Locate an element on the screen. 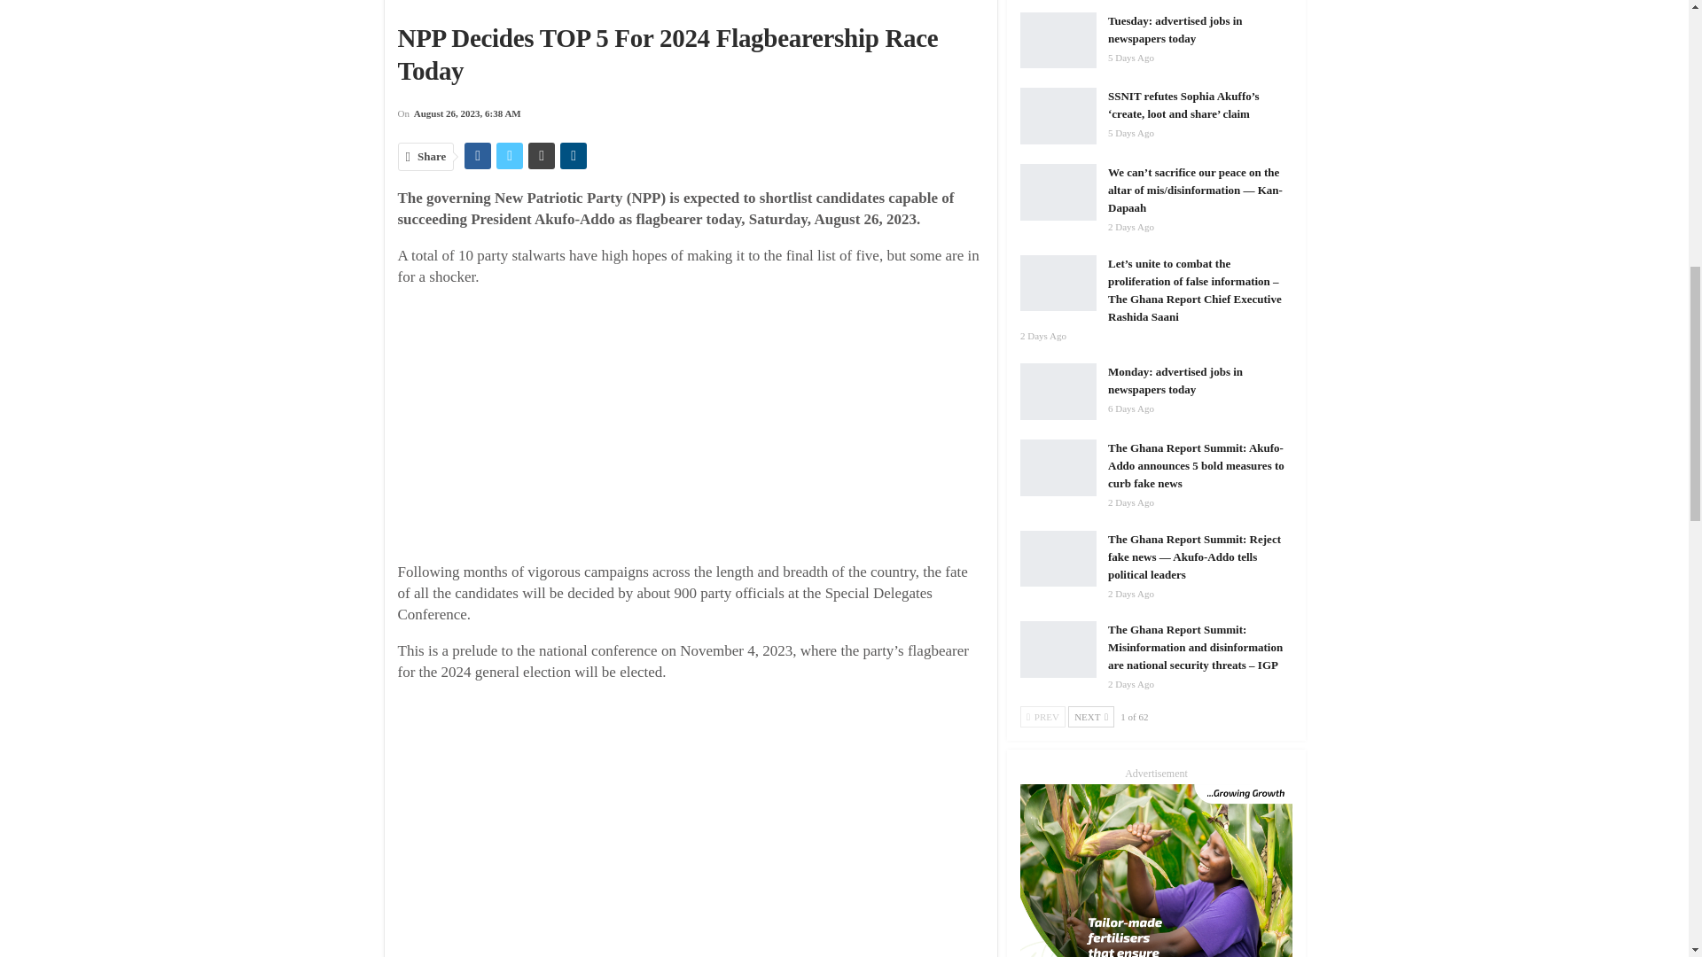 The image size is (1702, 957). Advertisement is located at coordinates (704, 427).